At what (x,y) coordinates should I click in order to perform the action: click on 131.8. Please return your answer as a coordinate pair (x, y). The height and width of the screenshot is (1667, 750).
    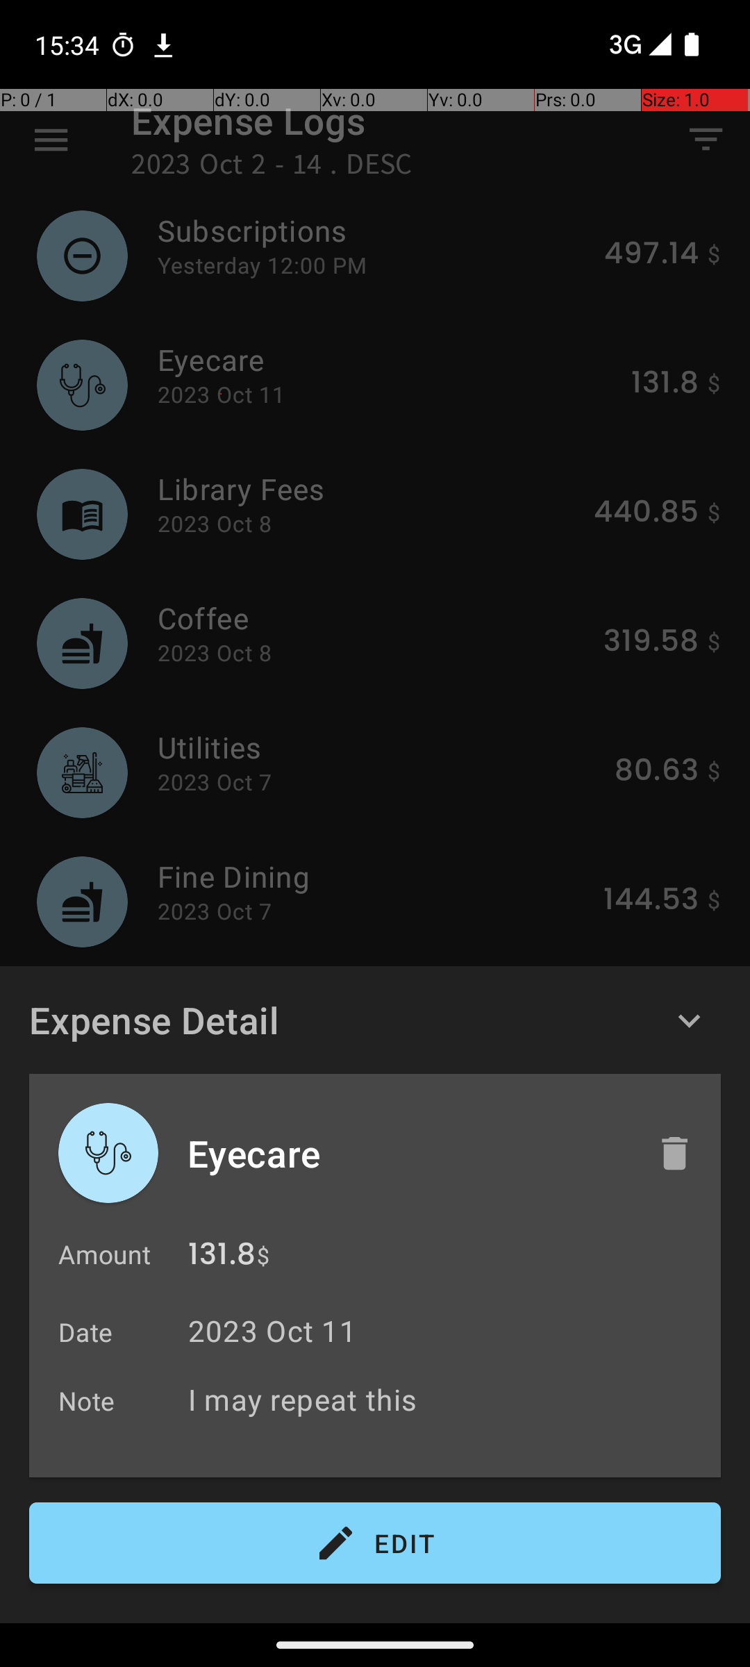
    Looking at the image, I should click on (222, 1257).